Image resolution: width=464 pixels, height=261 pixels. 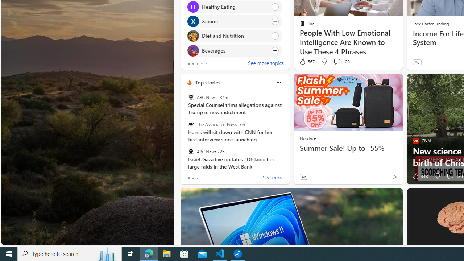 I want to click on tab-1, so click(x=193, y=178).